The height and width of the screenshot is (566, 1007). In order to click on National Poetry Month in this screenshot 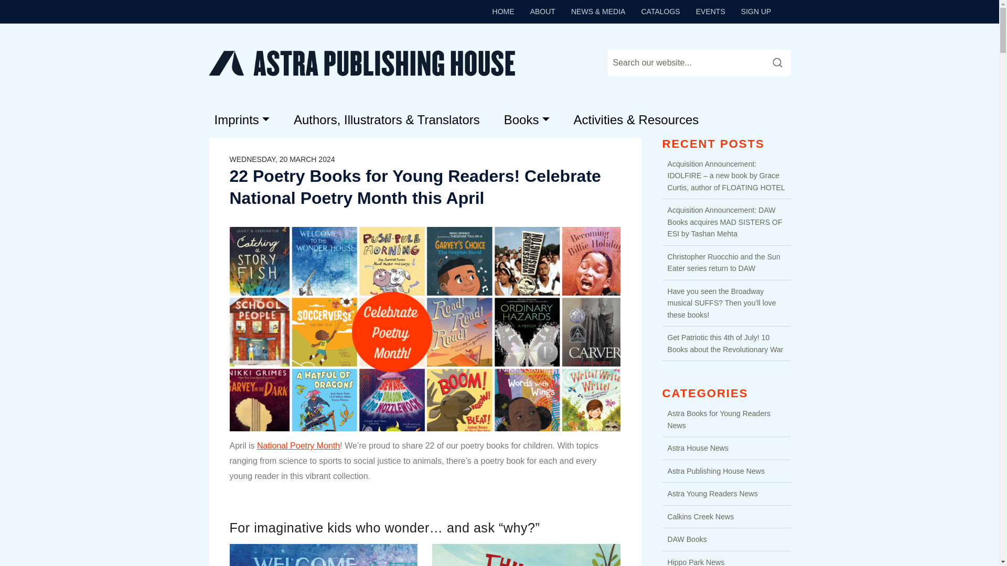, I will do `click(298, 445)`.